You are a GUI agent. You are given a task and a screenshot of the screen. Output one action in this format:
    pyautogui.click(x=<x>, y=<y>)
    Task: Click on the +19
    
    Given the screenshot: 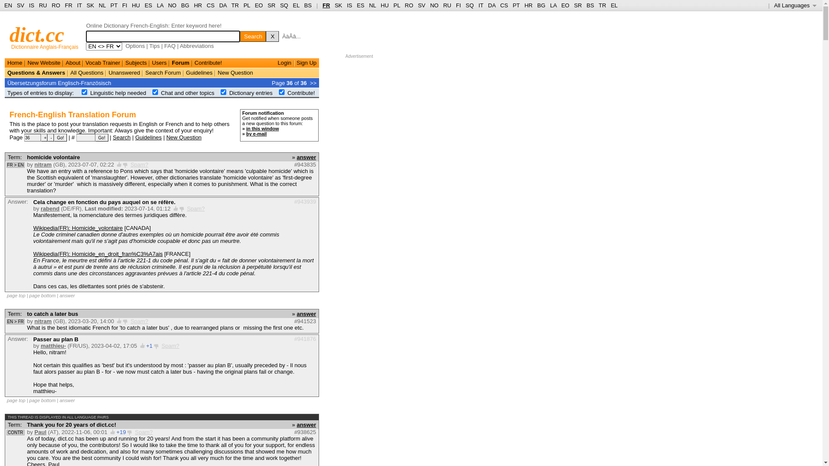 What is the action you would take?
    pyautogui.click(x=121, y=432)
    